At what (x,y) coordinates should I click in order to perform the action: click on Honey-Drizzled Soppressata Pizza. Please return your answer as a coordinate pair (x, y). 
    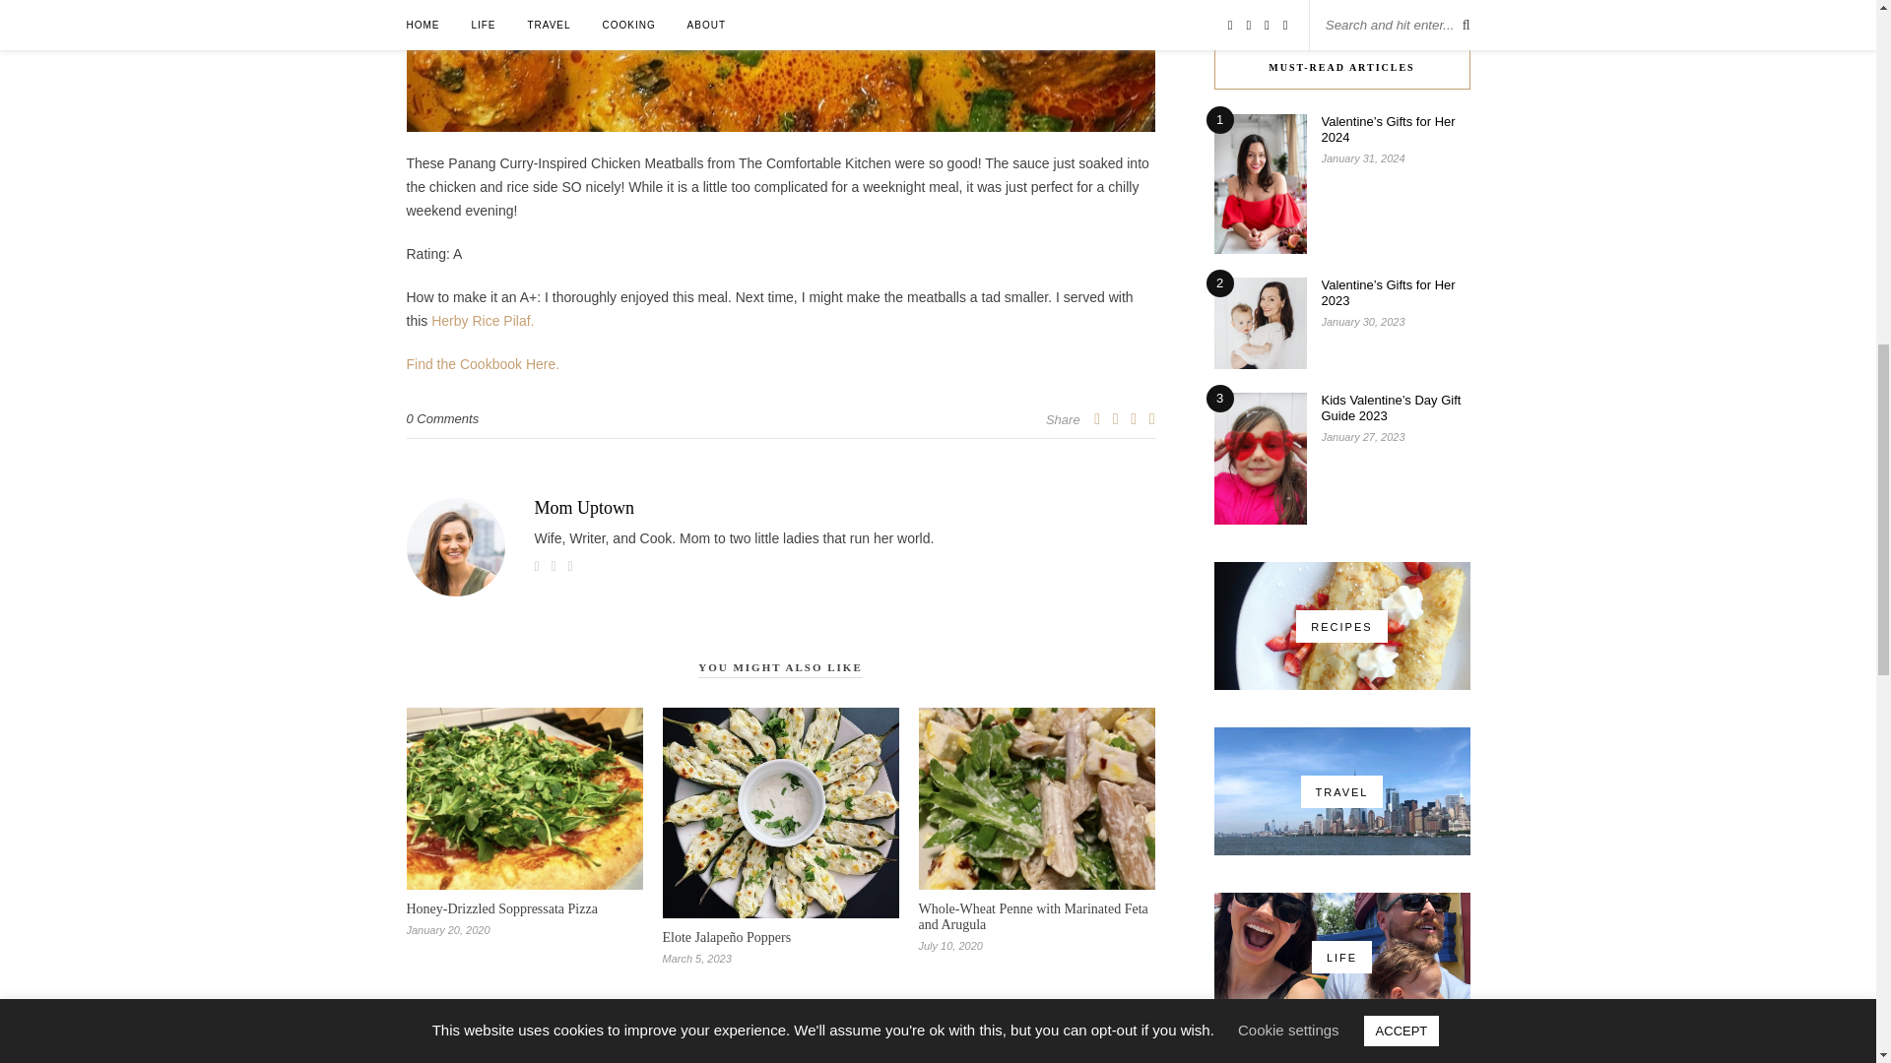
    Looking at the image, I should click on (501, 907).